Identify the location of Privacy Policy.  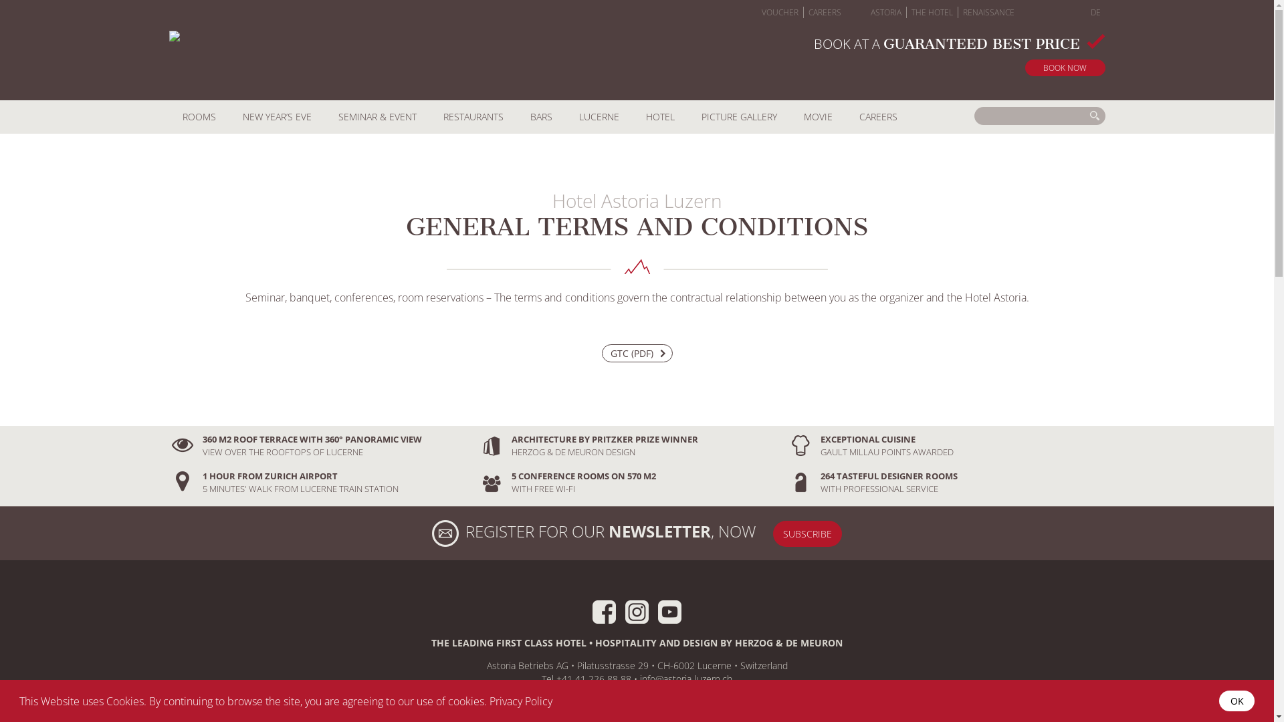
(521, 701).